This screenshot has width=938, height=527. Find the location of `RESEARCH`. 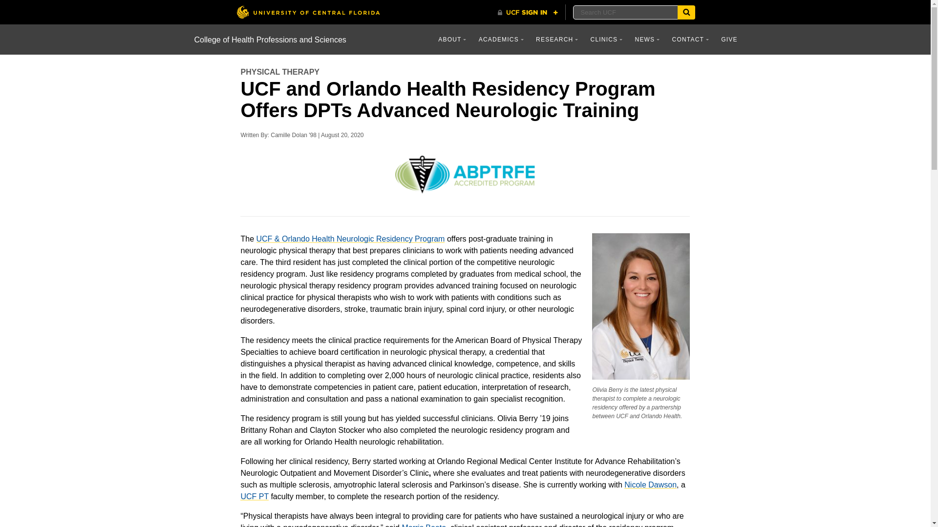

RESEARCH is located at coordinates (556, 39).